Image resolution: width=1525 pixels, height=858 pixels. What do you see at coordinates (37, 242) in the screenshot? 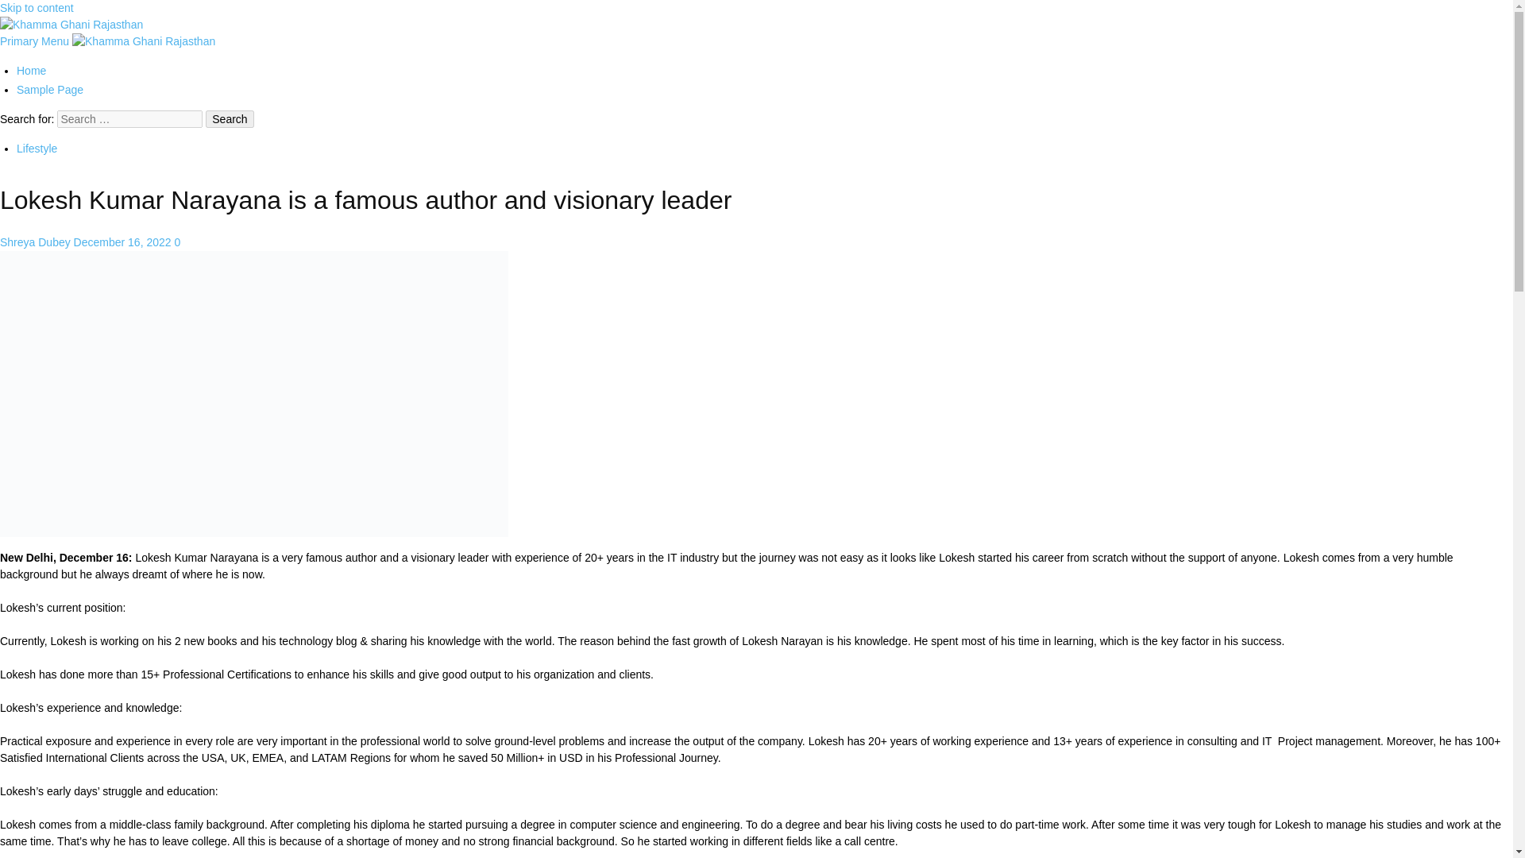
I see `Shreya Dubey` at bounding box center [37, 242].